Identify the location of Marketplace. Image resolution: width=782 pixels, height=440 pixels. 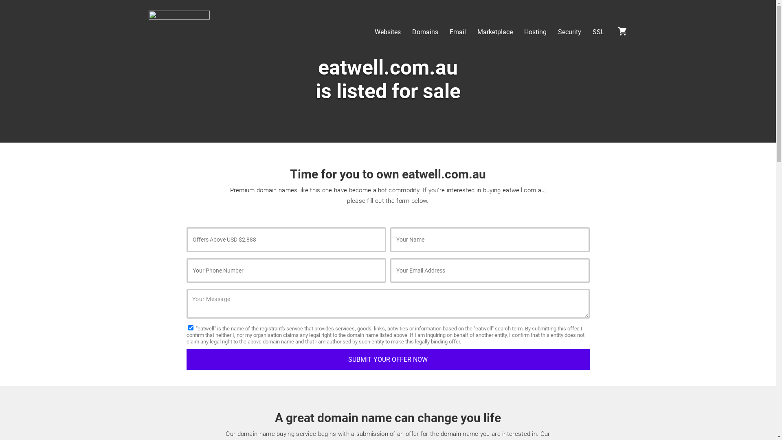
(495, 32).